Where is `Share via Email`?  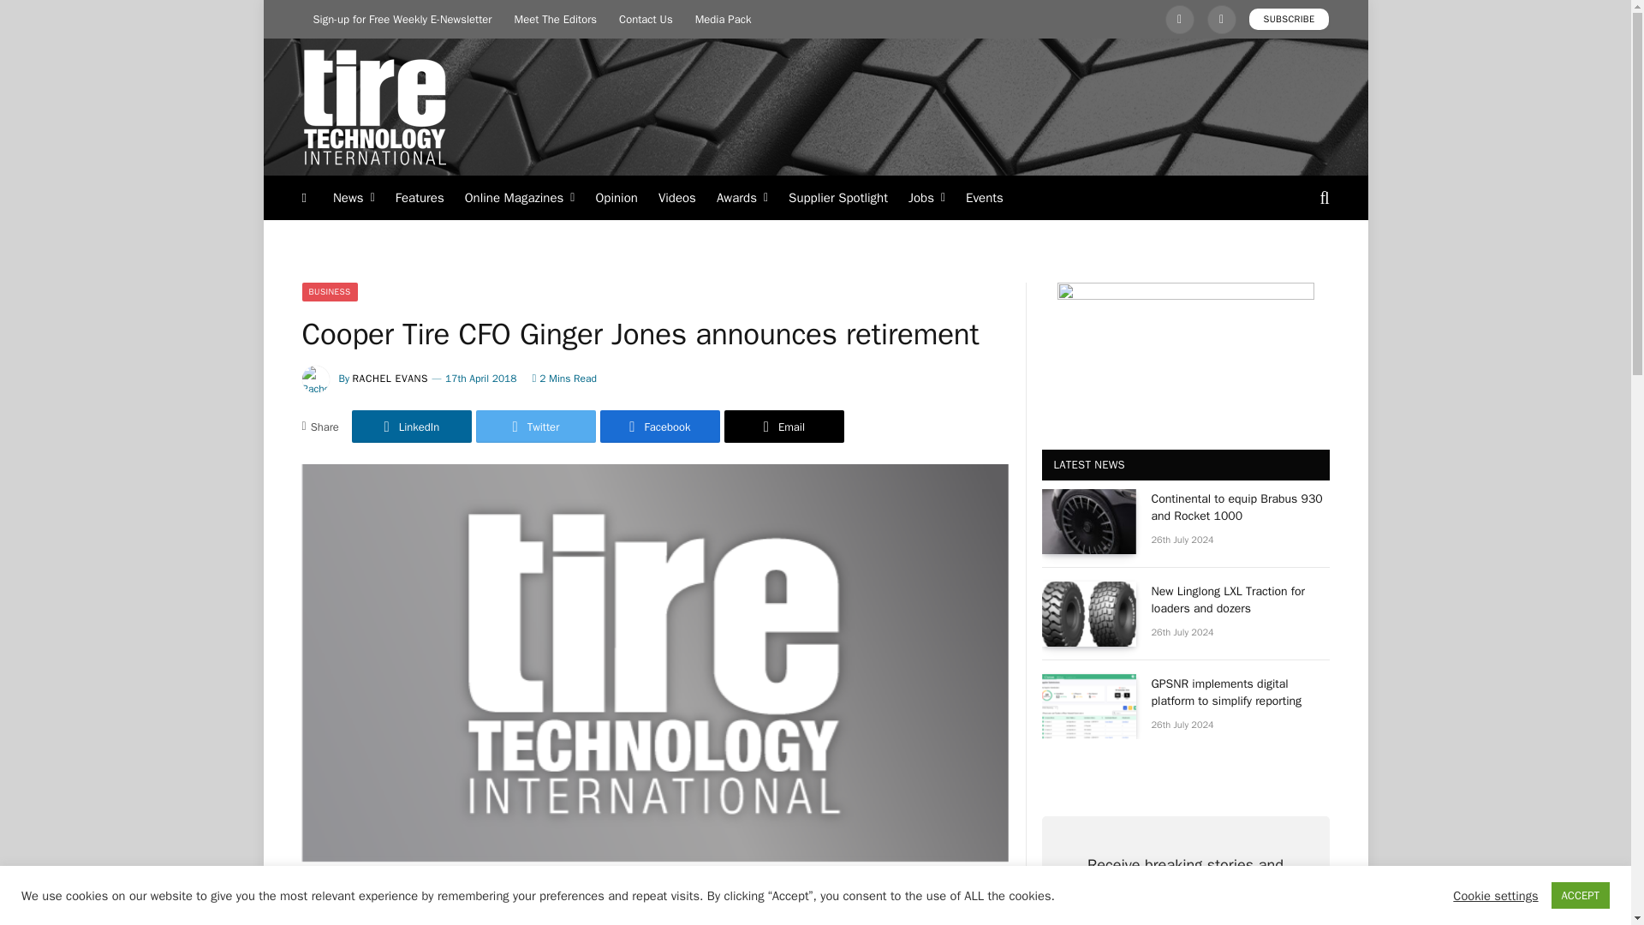 Share via Email is located at coordinates (784, 427).